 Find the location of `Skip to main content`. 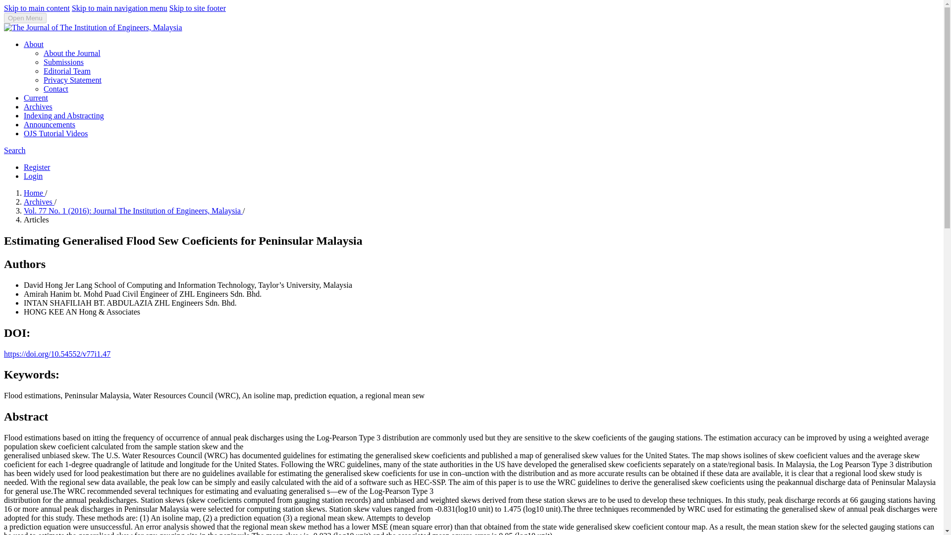

Skip to main content is located at coordinates (37, 8).